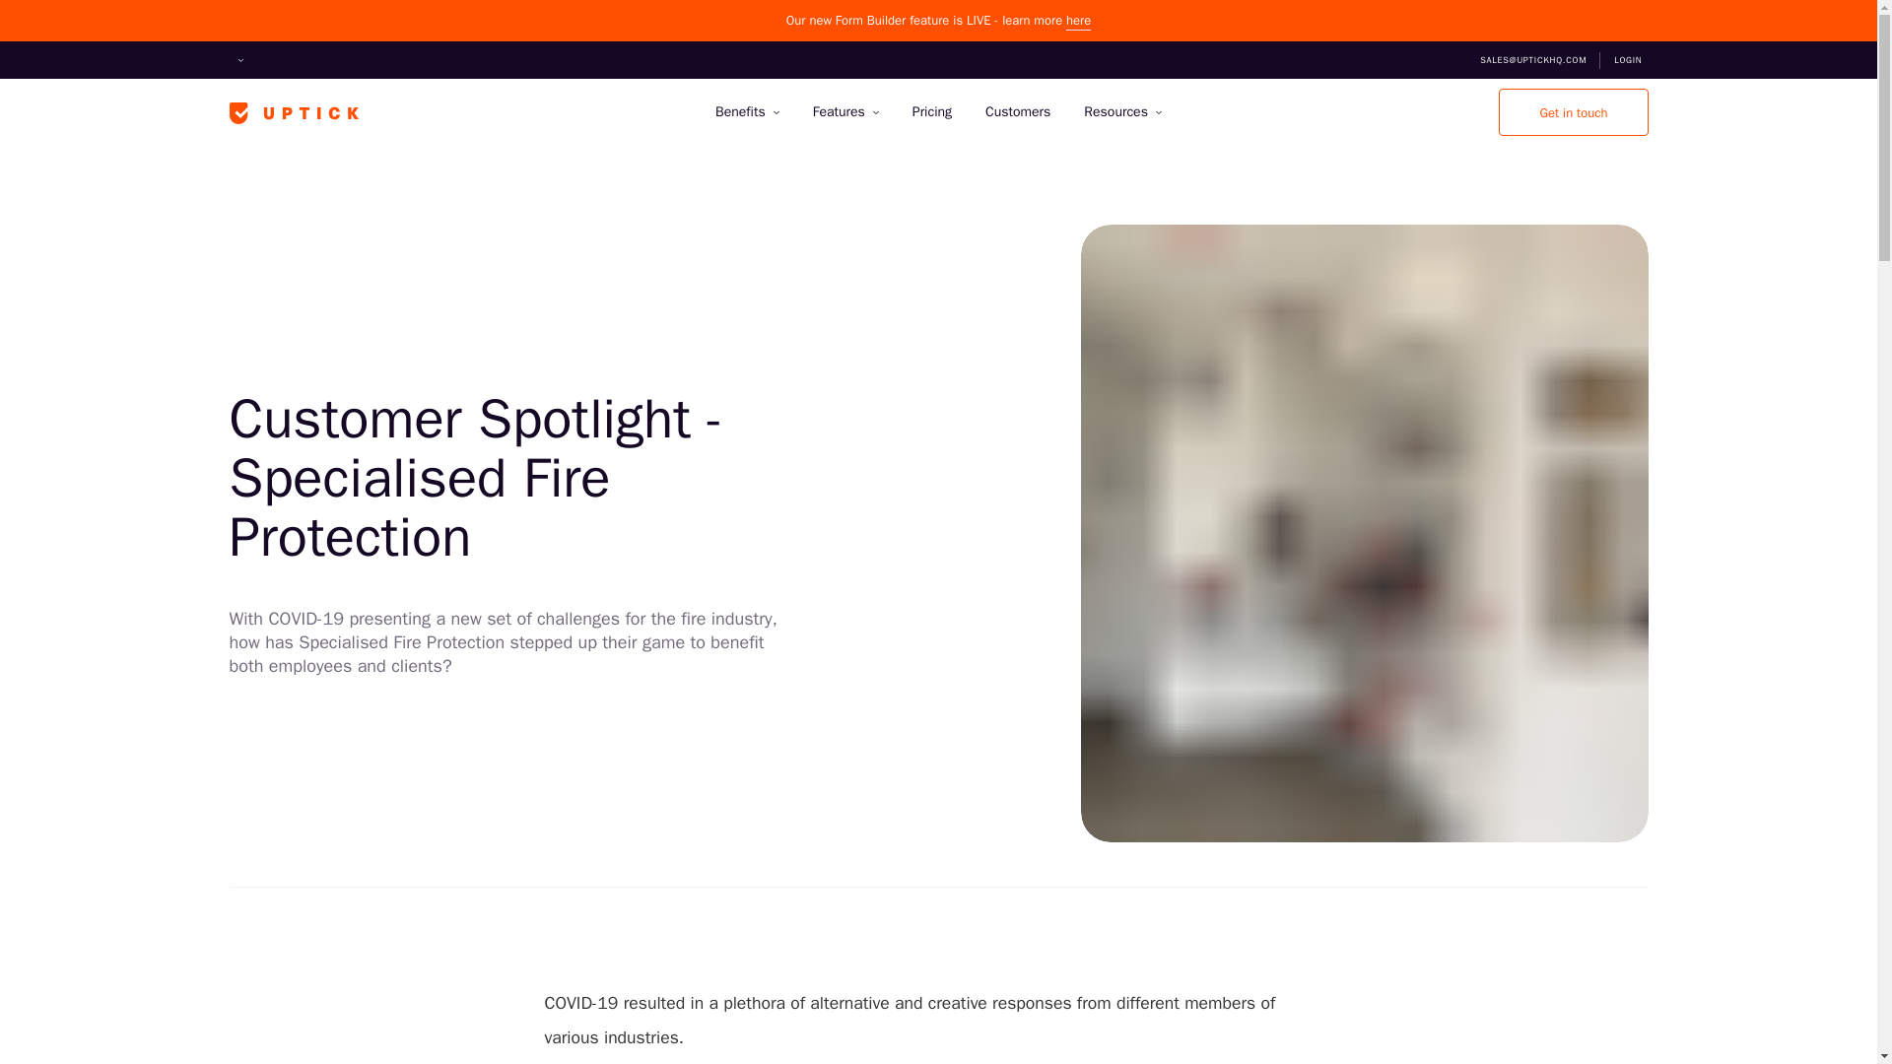  Describe the element at coordinates (1573, 112) in the screenshot. I see `Get in touch` at that location.